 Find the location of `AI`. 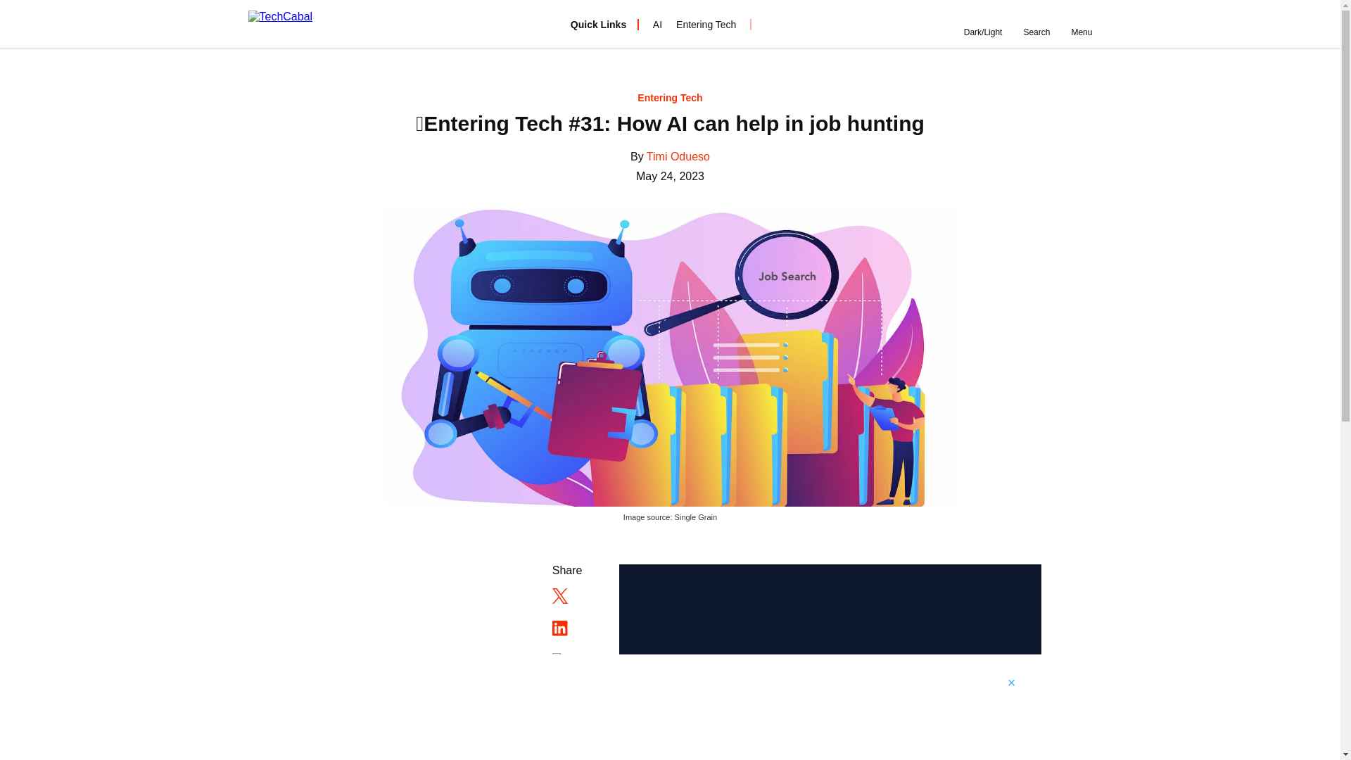

AI is located at coordinates (657, 24).